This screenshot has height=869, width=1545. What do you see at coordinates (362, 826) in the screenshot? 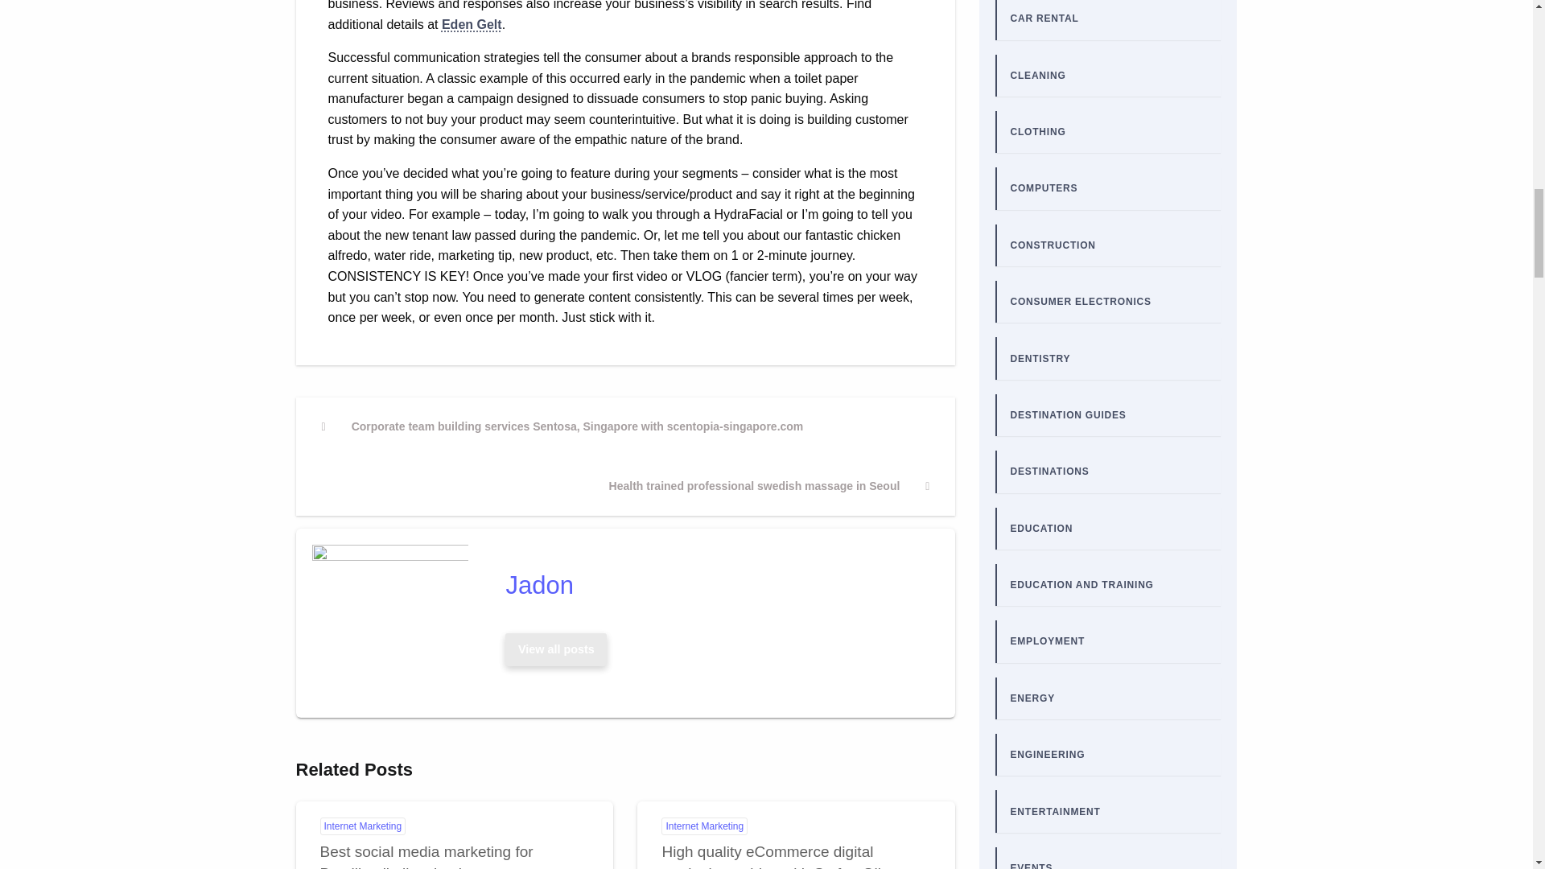
I see `Internet Marketing` at bounding box center [362, 826].